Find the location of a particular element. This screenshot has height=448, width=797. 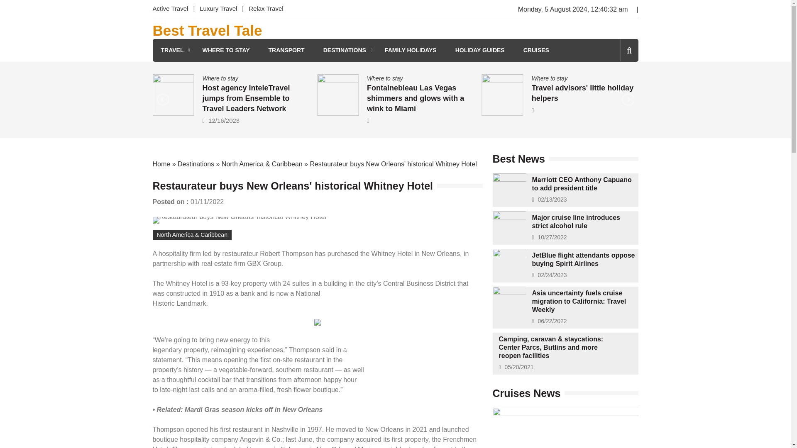

TRAVEL is located at coordinates (172, 50).